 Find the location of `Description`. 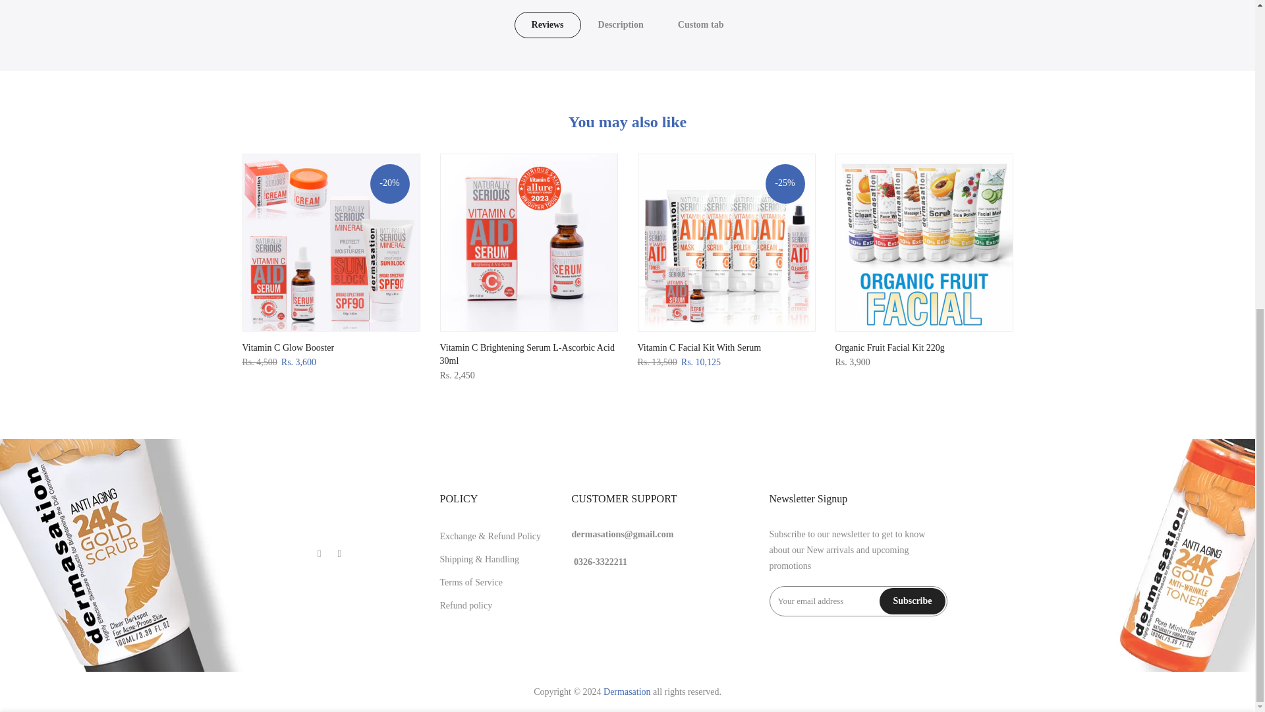

Description is located at coordinates (621, 25).